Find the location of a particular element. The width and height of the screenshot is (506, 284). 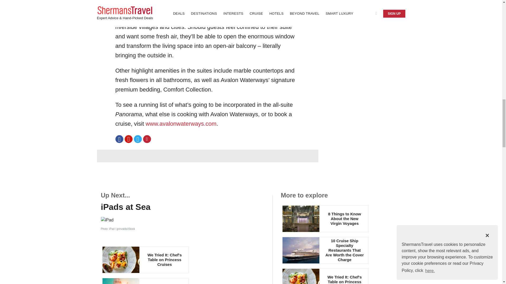

iPads at Sea is located at coordinates (182, 207).